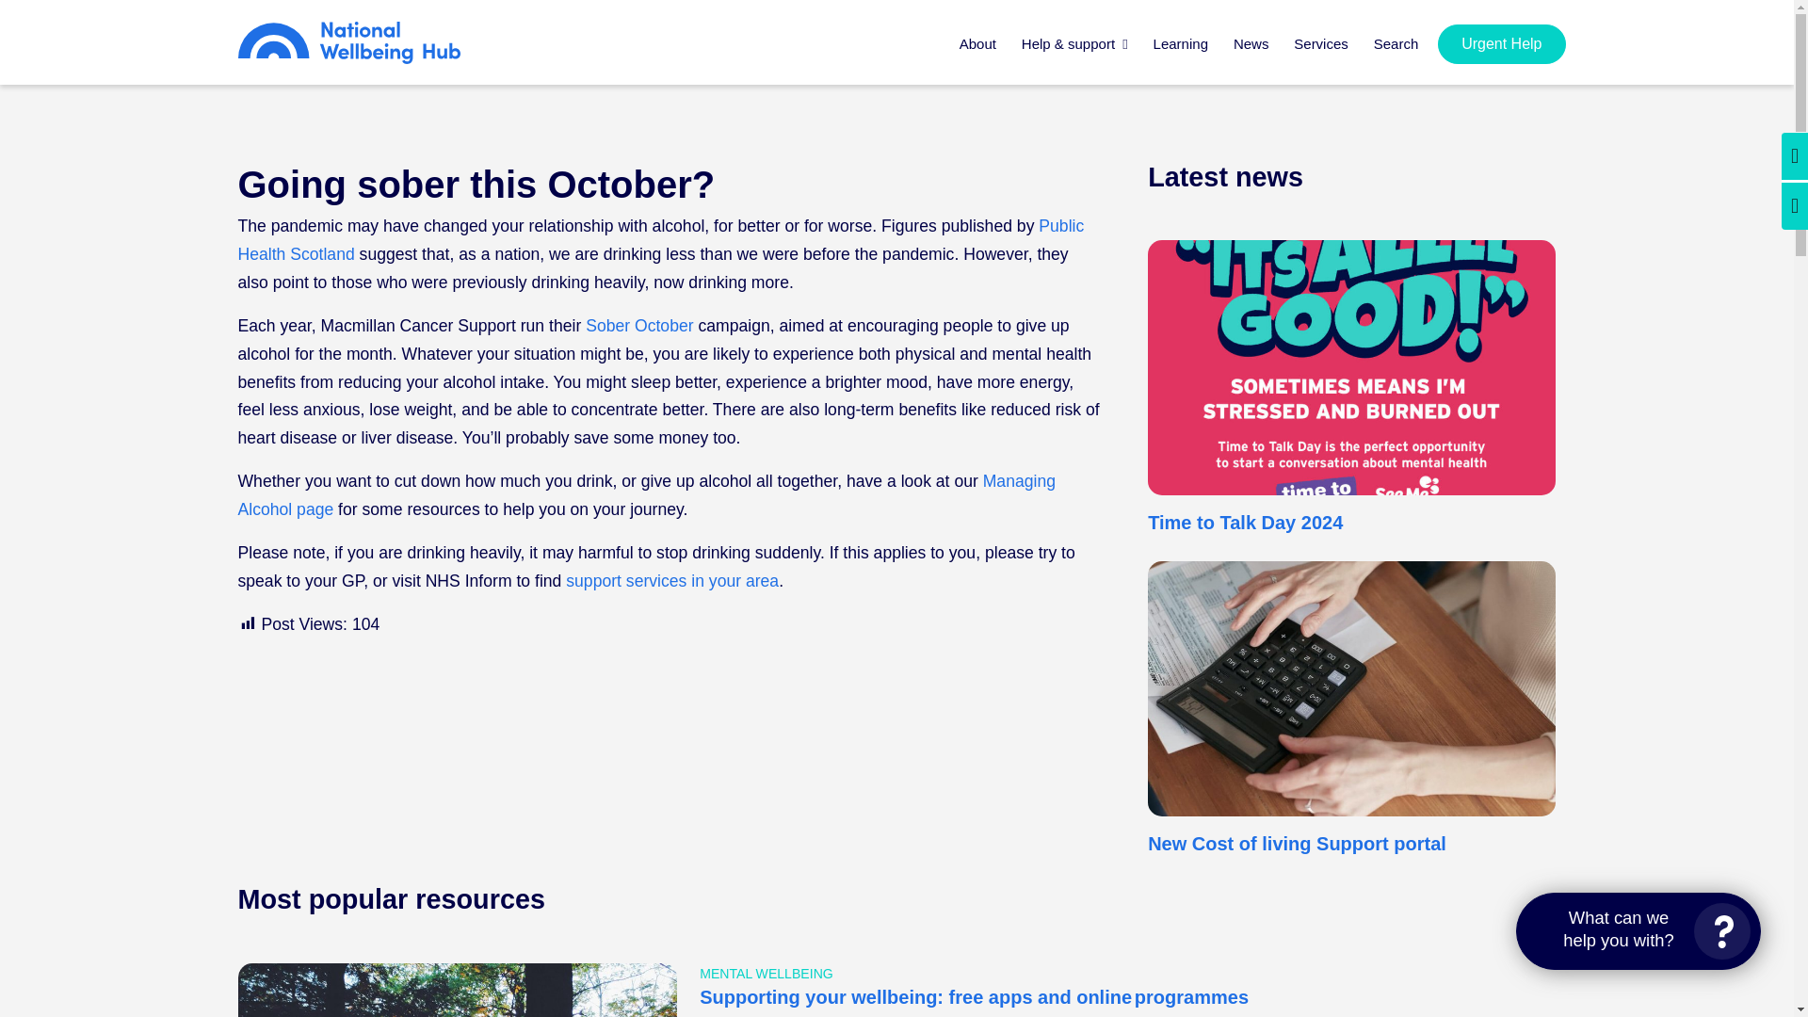 The height and width of the screenshot is (1017, 1808). I want to click on What can we help you with?, so click(1638, 931).